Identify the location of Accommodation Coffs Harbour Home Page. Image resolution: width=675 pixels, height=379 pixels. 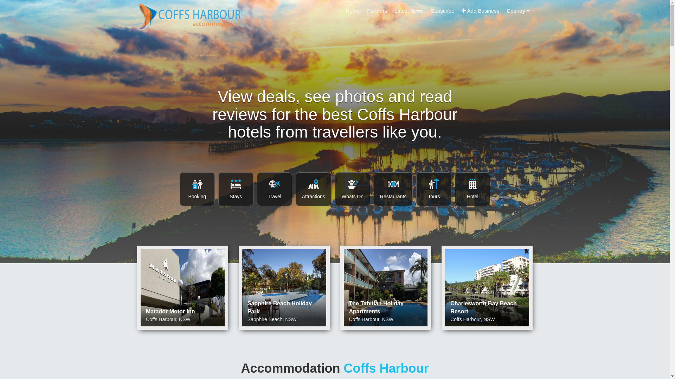
(190, 16).